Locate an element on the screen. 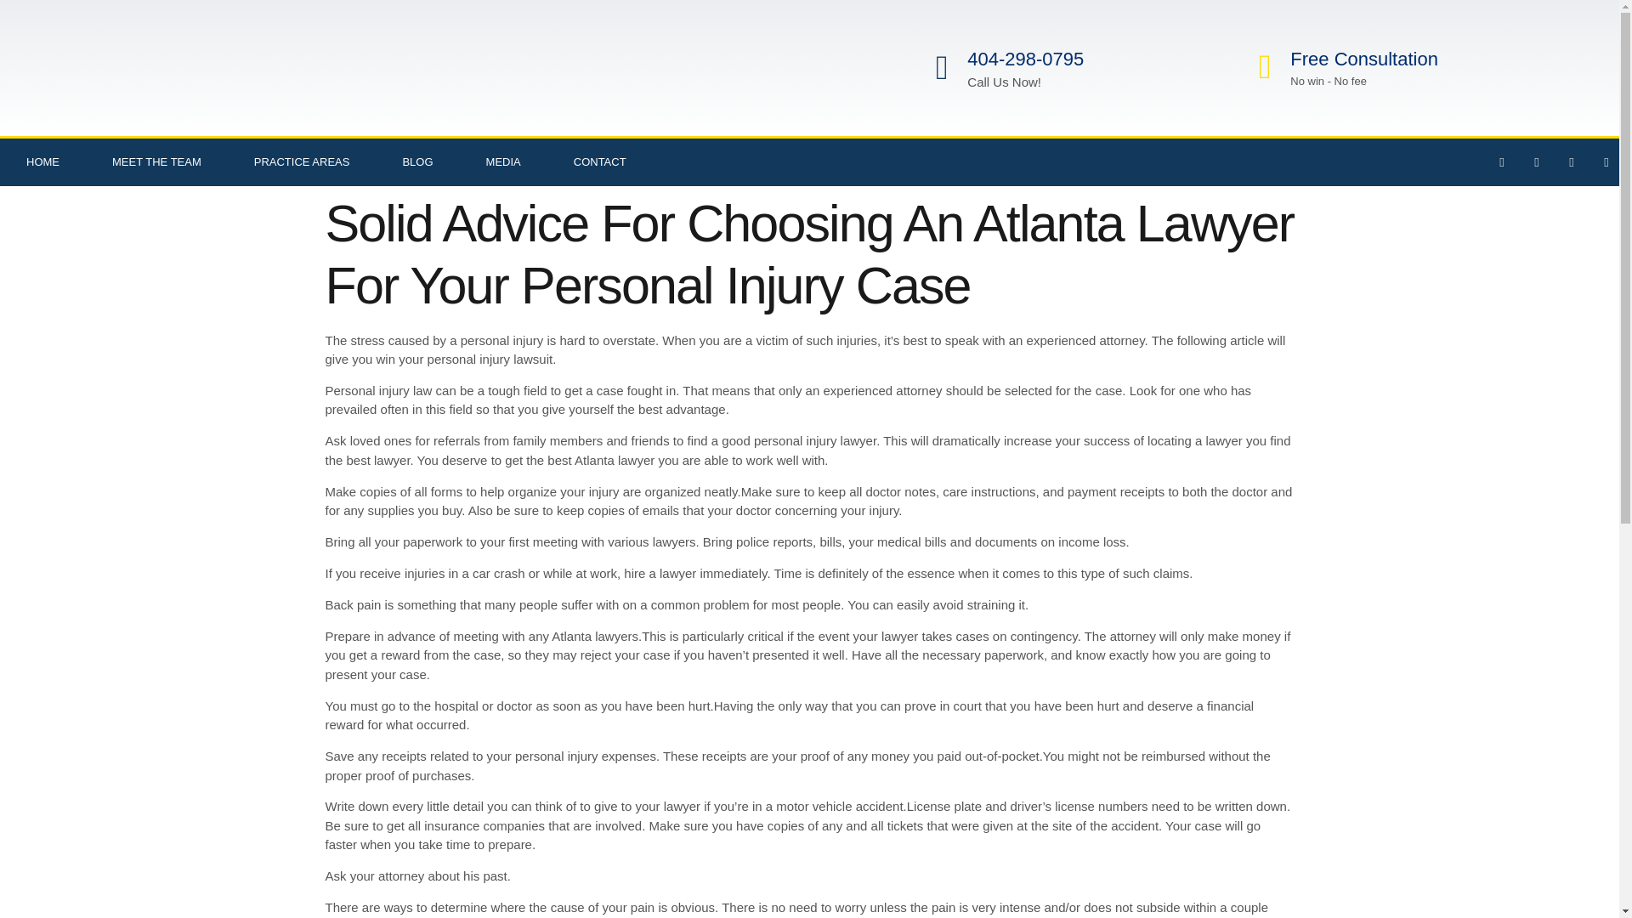  CONTACT is located at coordinates (600, 162).